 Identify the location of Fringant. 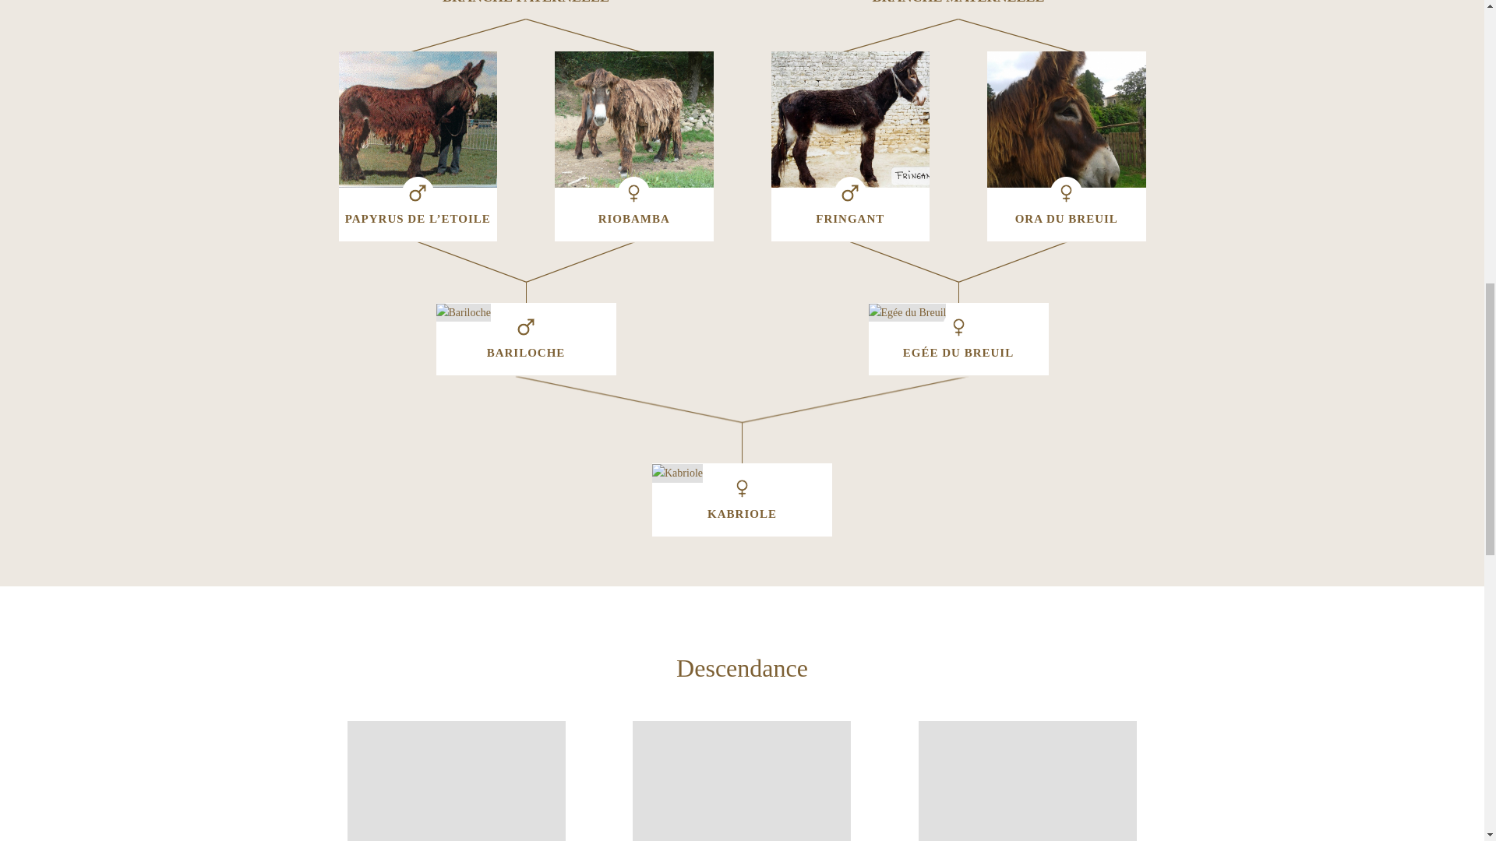
(851, 118).